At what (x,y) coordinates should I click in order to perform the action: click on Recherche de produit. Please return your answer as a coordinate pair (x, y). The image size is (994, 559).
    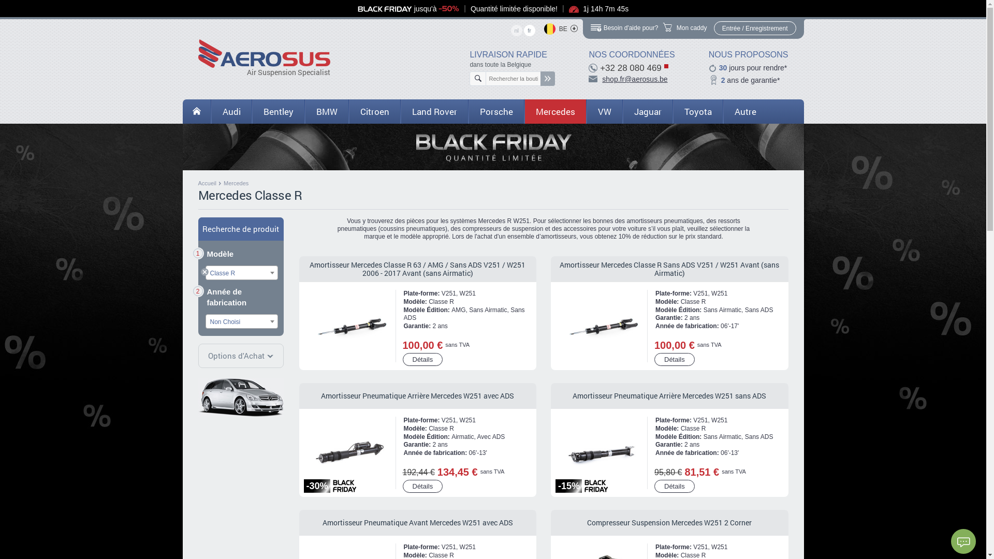
    Looking at the image, I should click on (240, 229).